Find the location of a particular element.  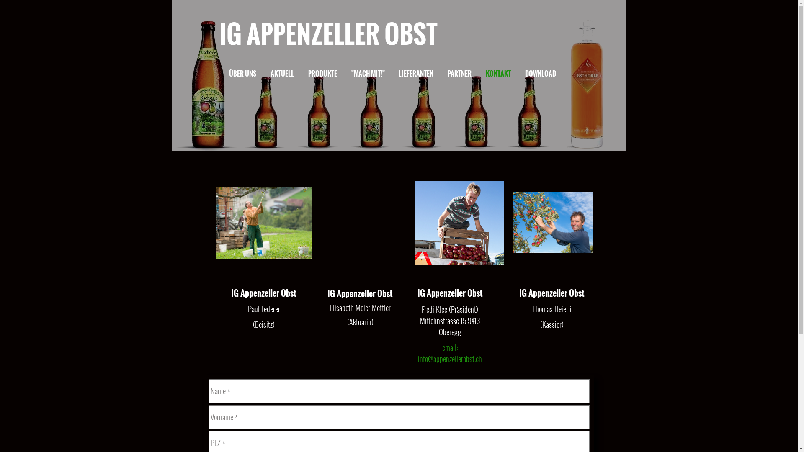

KONTAKT is located at coordinates (505, 74).